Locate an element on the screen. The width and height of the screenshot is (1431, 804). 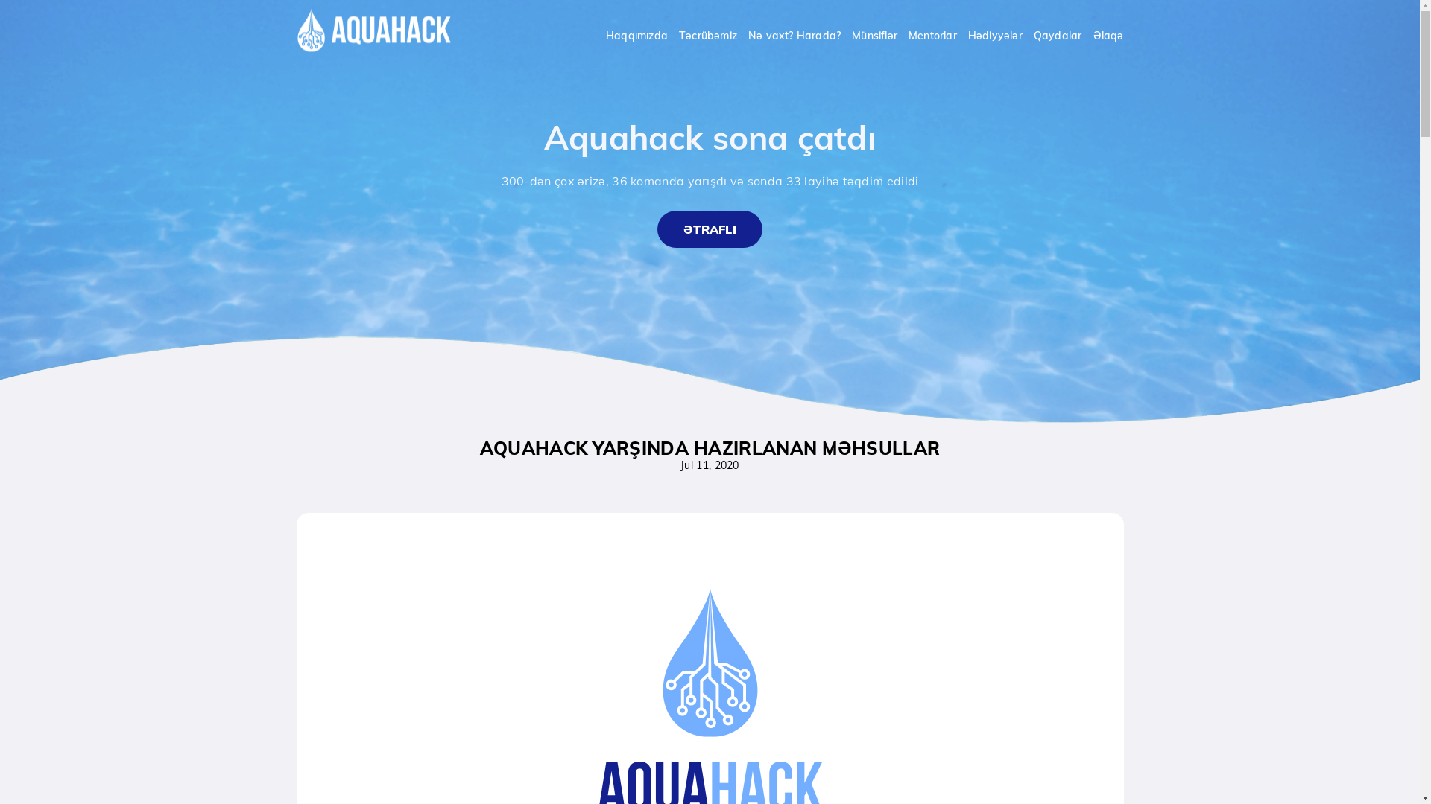
Mentorlar is located at coordinates (933, 36).